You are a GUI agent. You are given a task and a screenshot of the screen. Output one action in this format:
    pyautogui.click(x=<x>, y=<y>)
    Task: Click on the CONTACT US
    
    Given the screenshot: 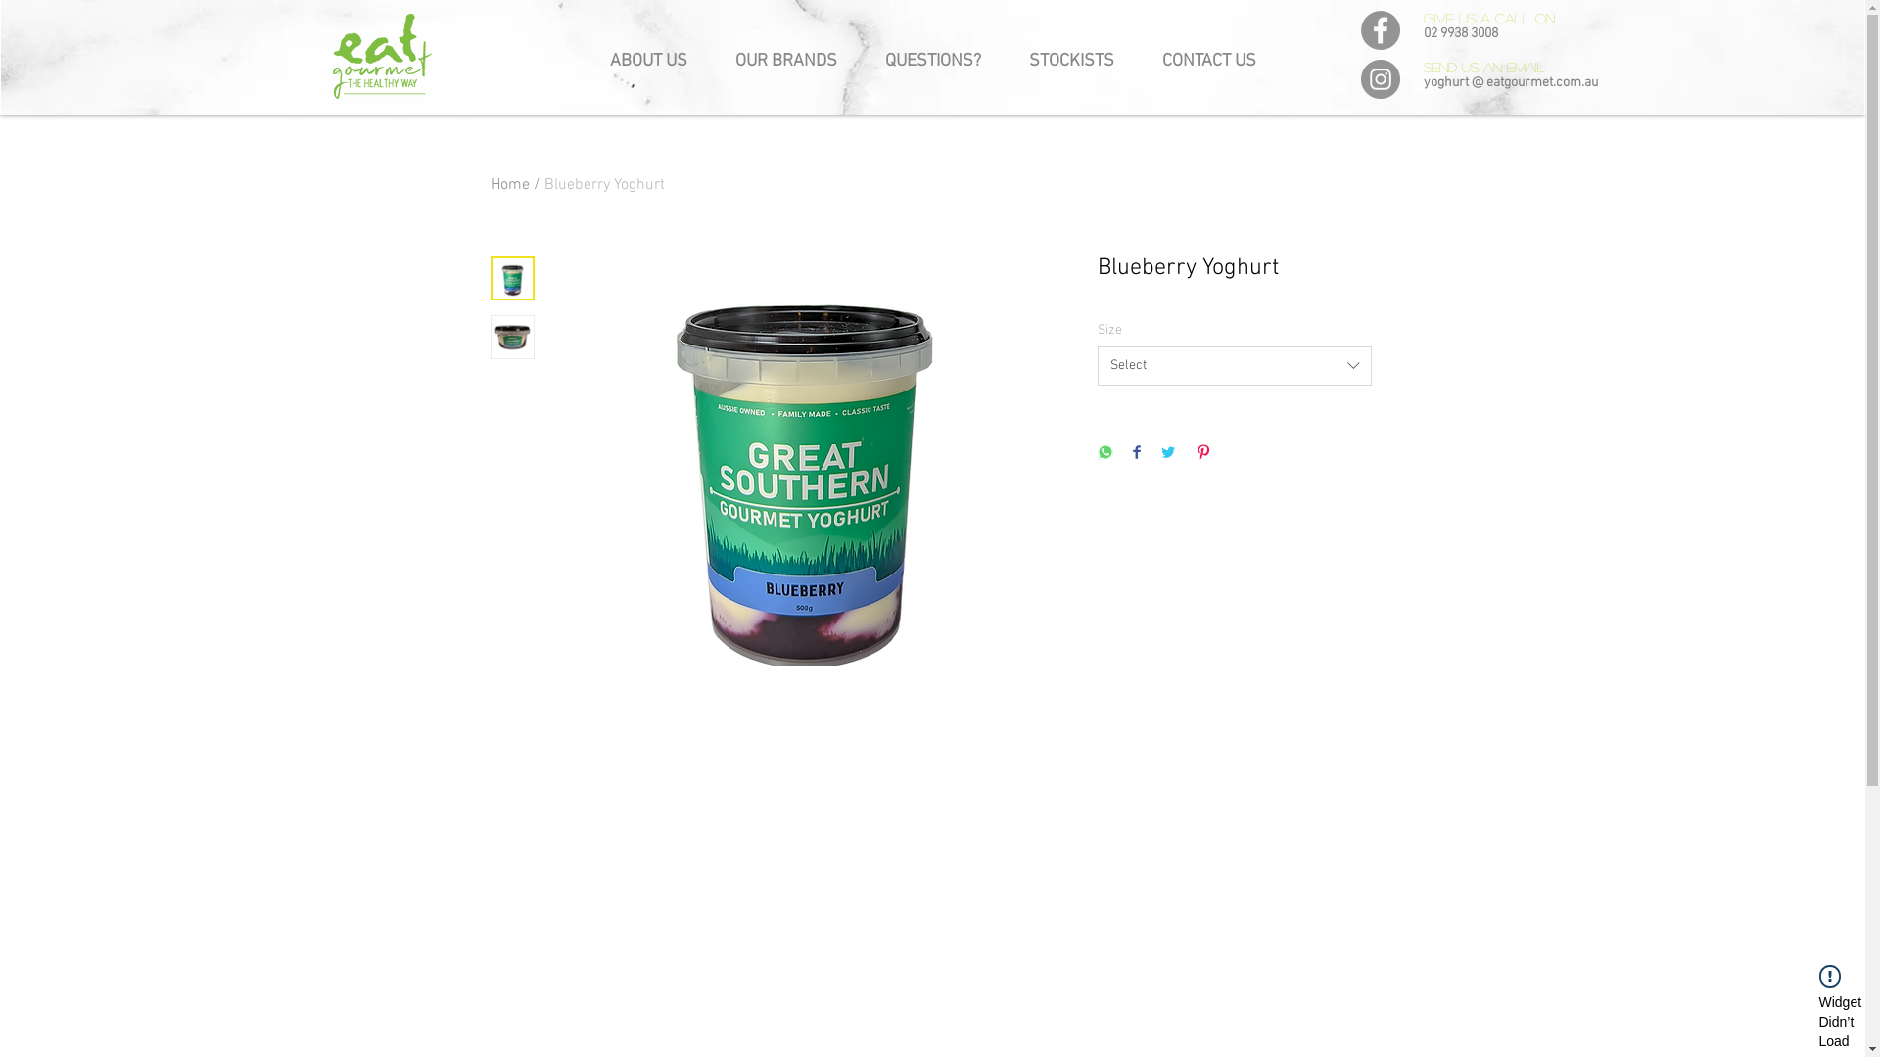 What is the action you would take?
    pyautogui.click(x=1208, y=53)
    